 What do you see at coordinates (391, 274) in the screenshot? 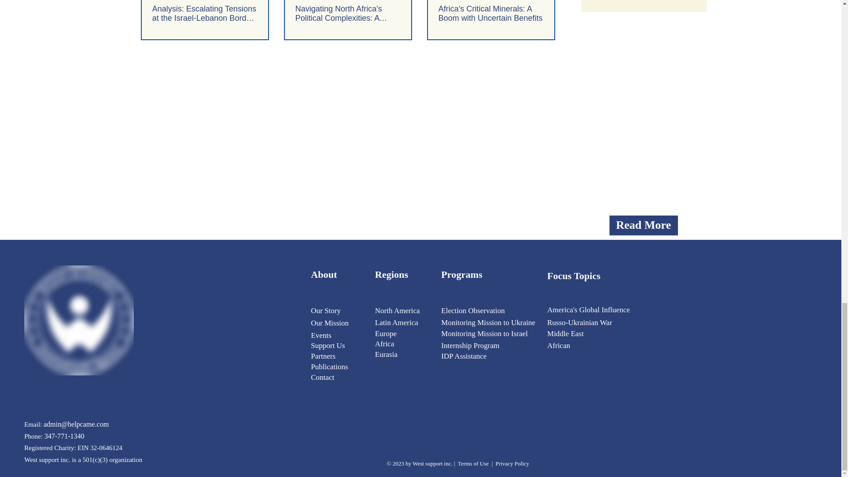
I see `Regions` at bounding box center [391, 274].